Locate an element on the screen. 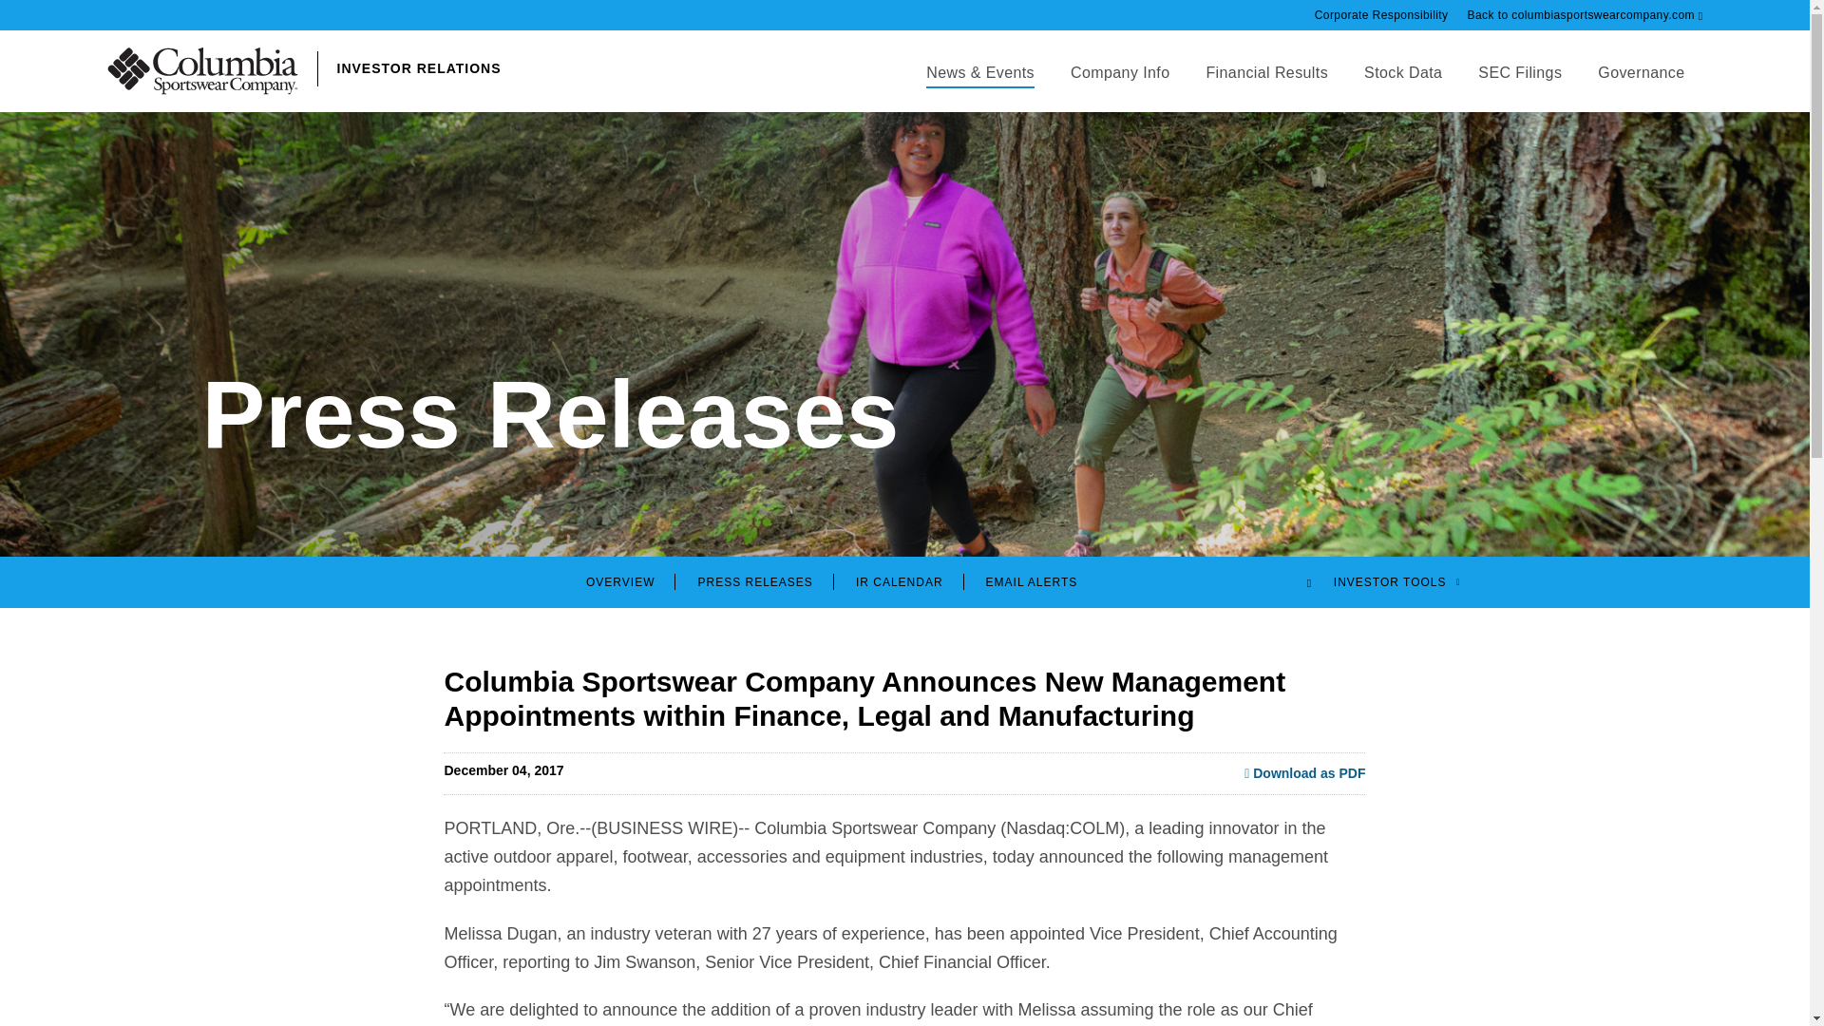 The height and width of the screenshot is (1026, 1824). Investors is located at coordinates (924, 87).